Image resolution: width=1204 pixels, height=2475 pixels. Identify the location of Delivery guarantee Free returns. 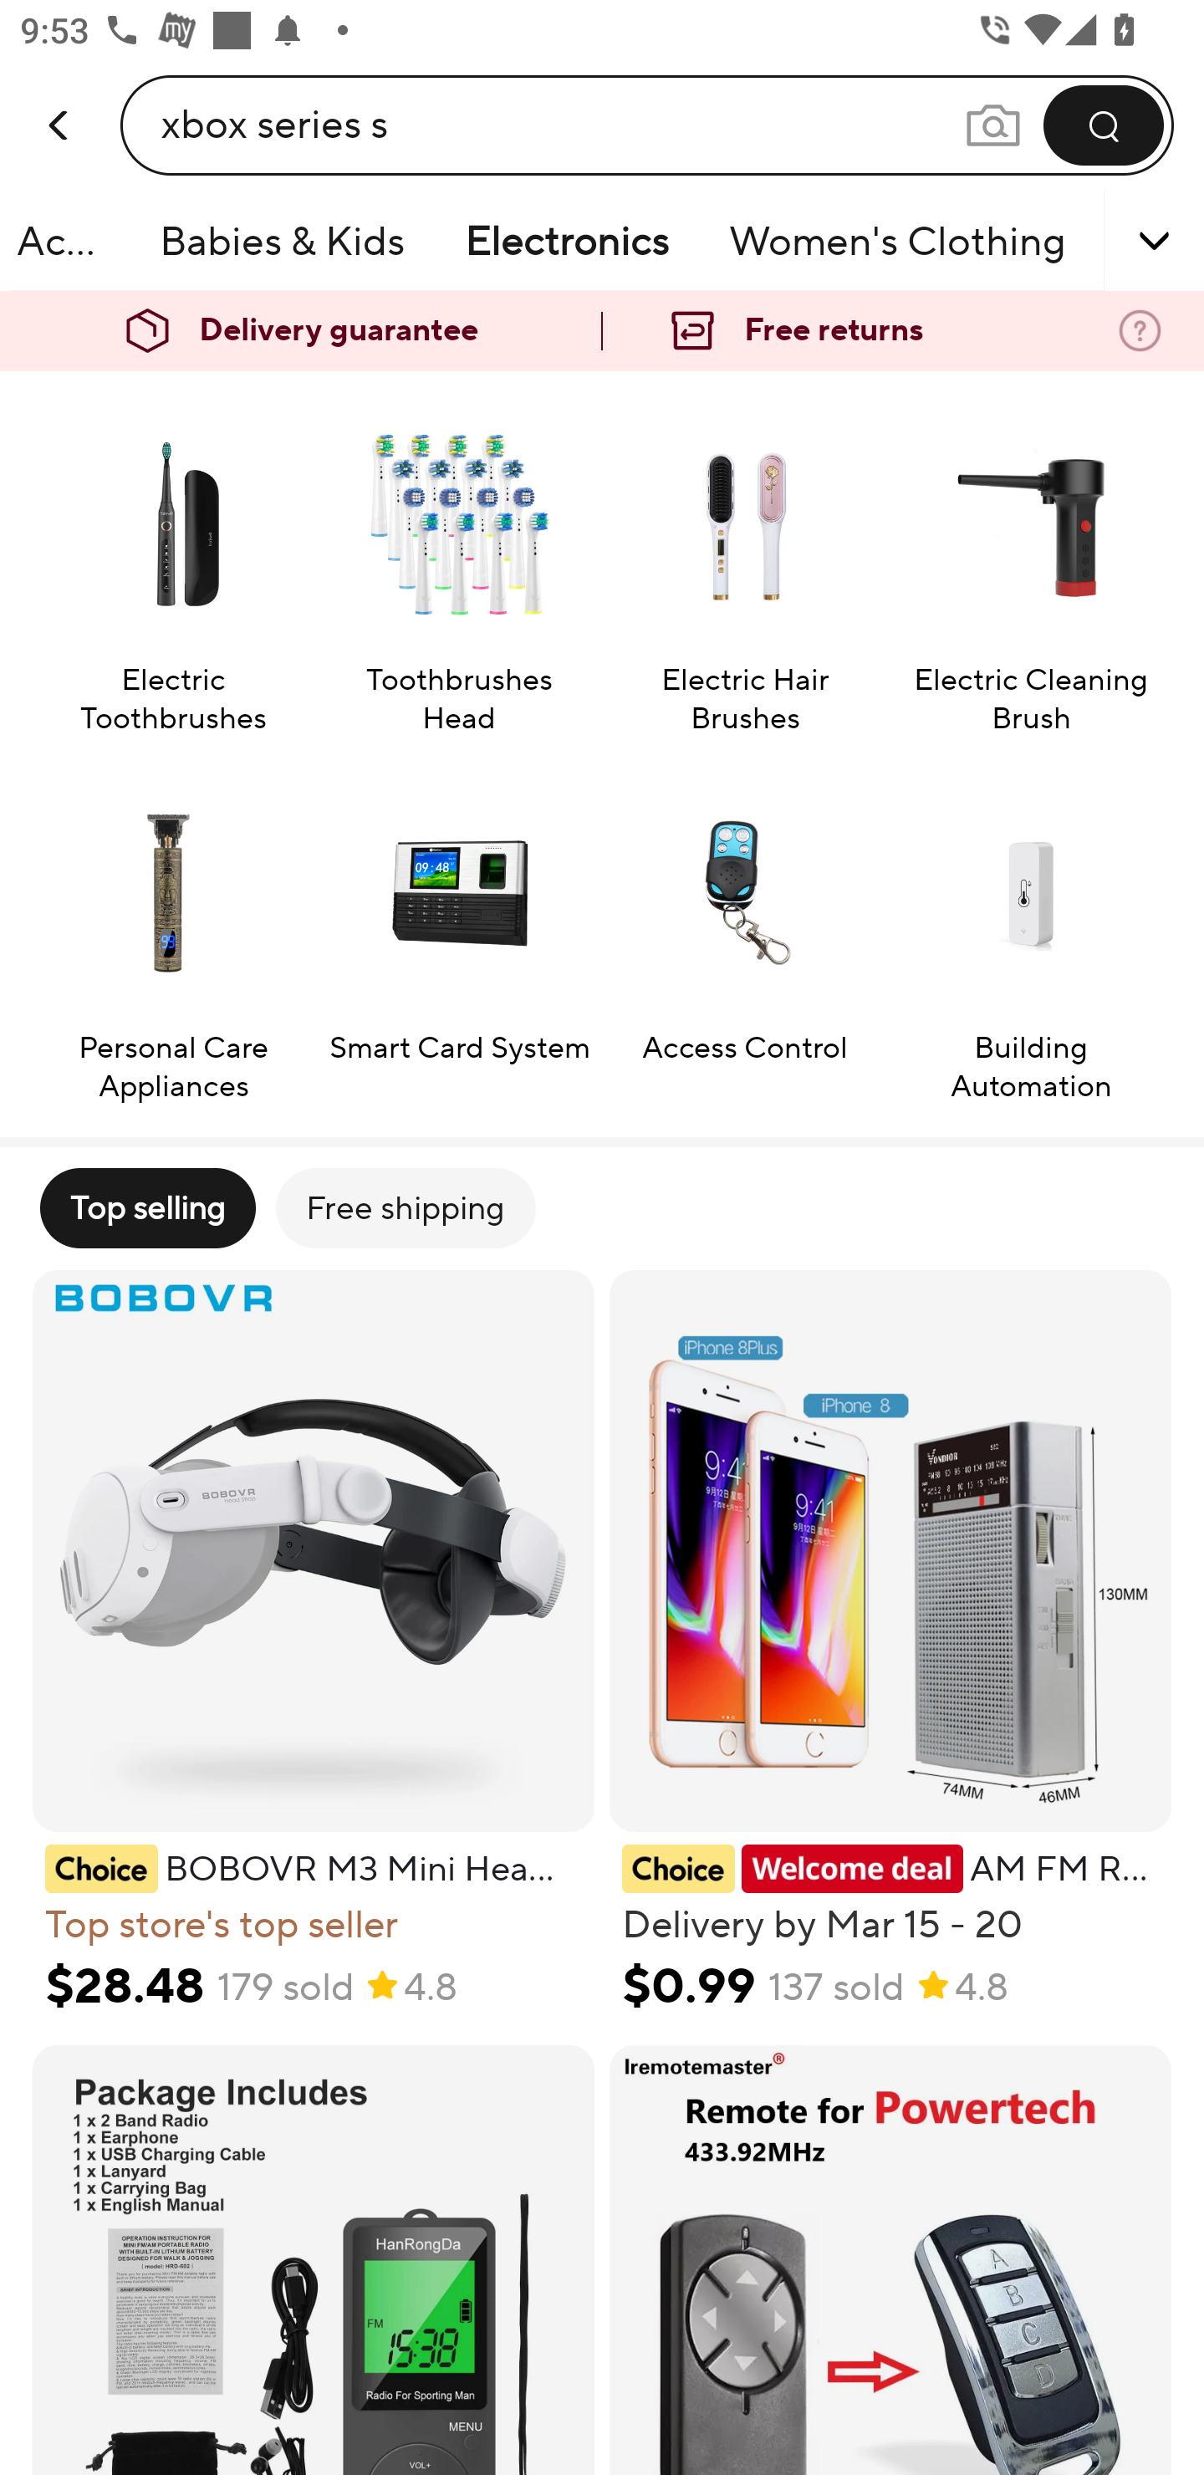
(602, 331).